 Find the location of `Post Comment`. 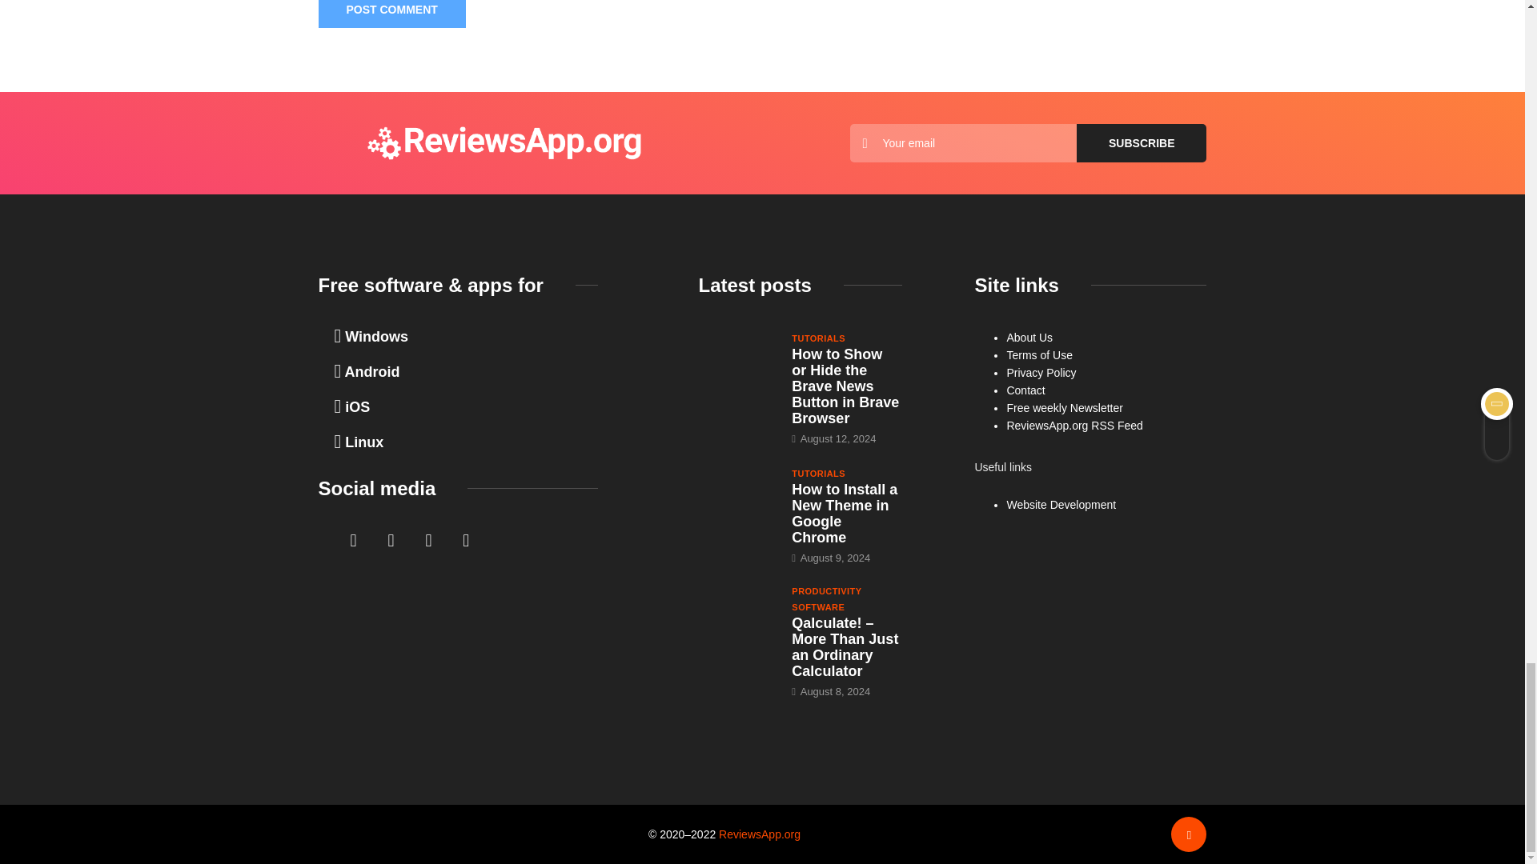

Post Comment is located at coordinates (391, 14).